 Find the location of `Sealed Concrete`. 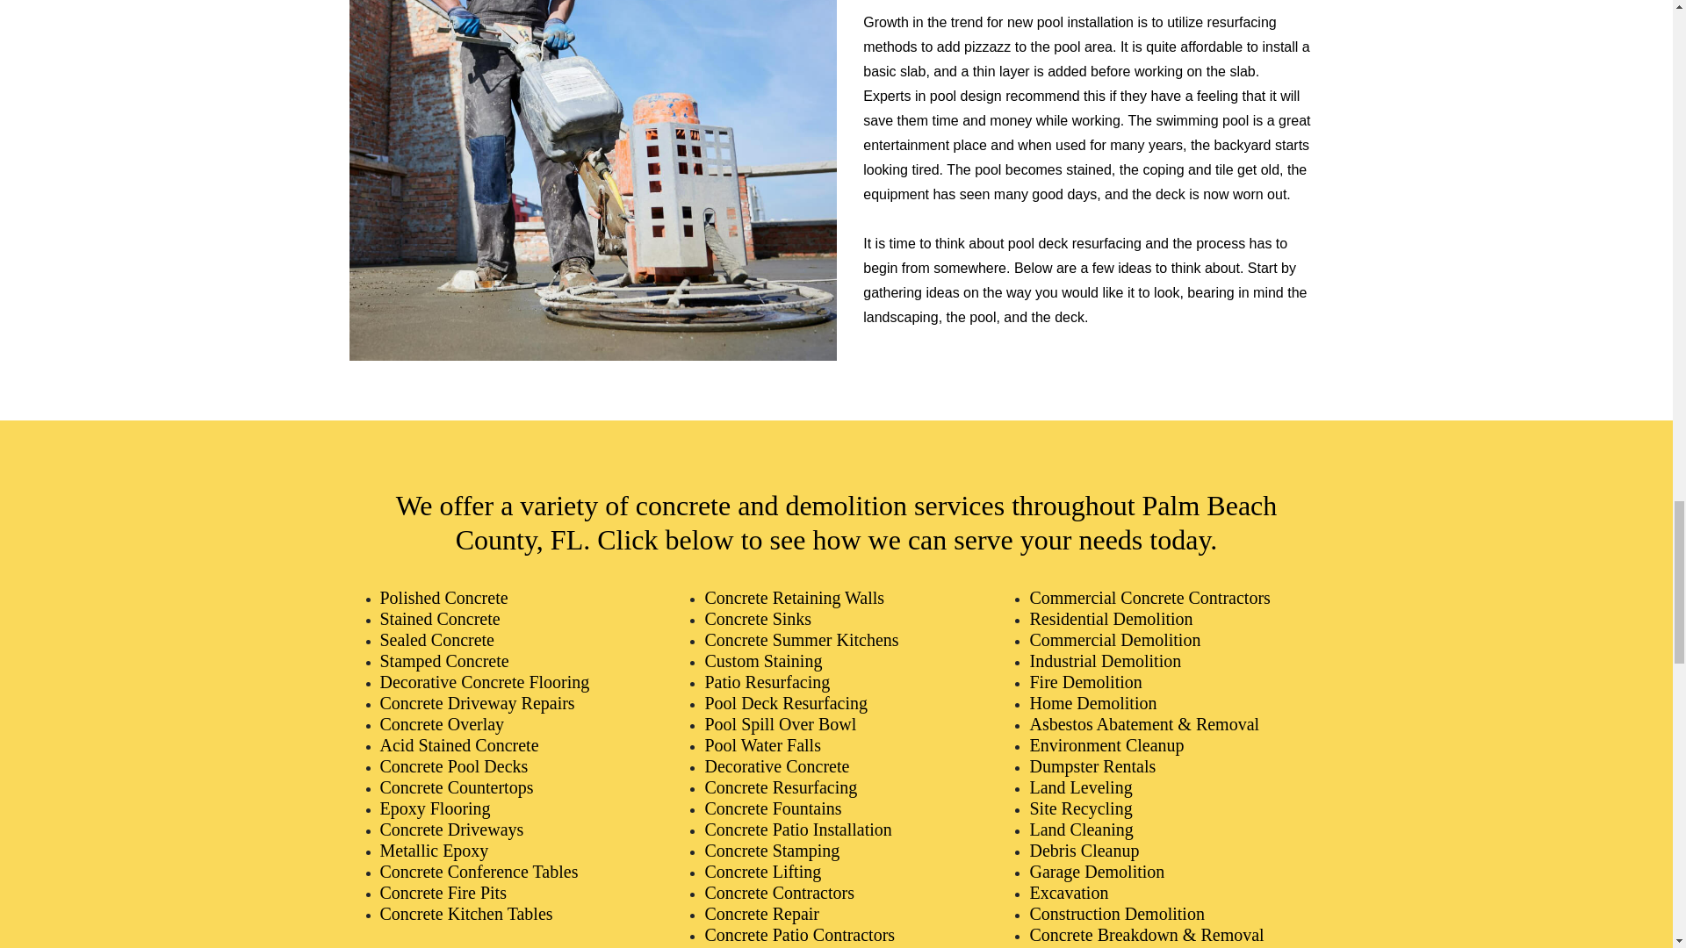

Sealed Concrete is located at coordinates (436, 639).